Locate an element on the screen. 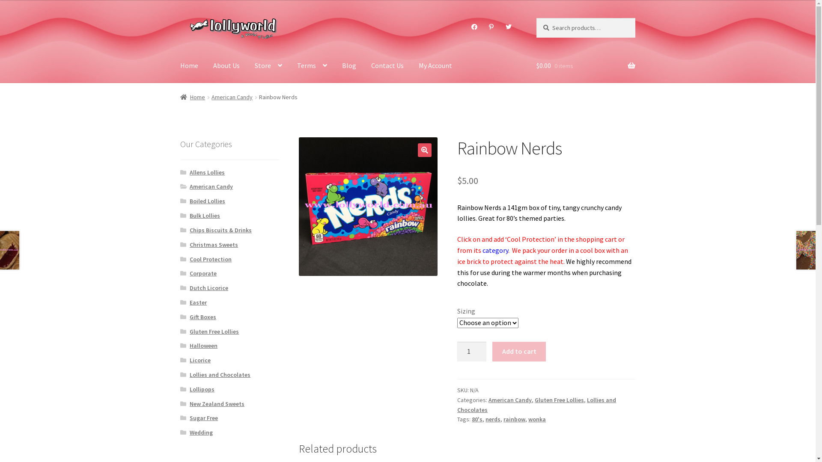 Image resolution: width=822 pixels, height=462 pixels. Contact Us is located at coordinates (387, 66).